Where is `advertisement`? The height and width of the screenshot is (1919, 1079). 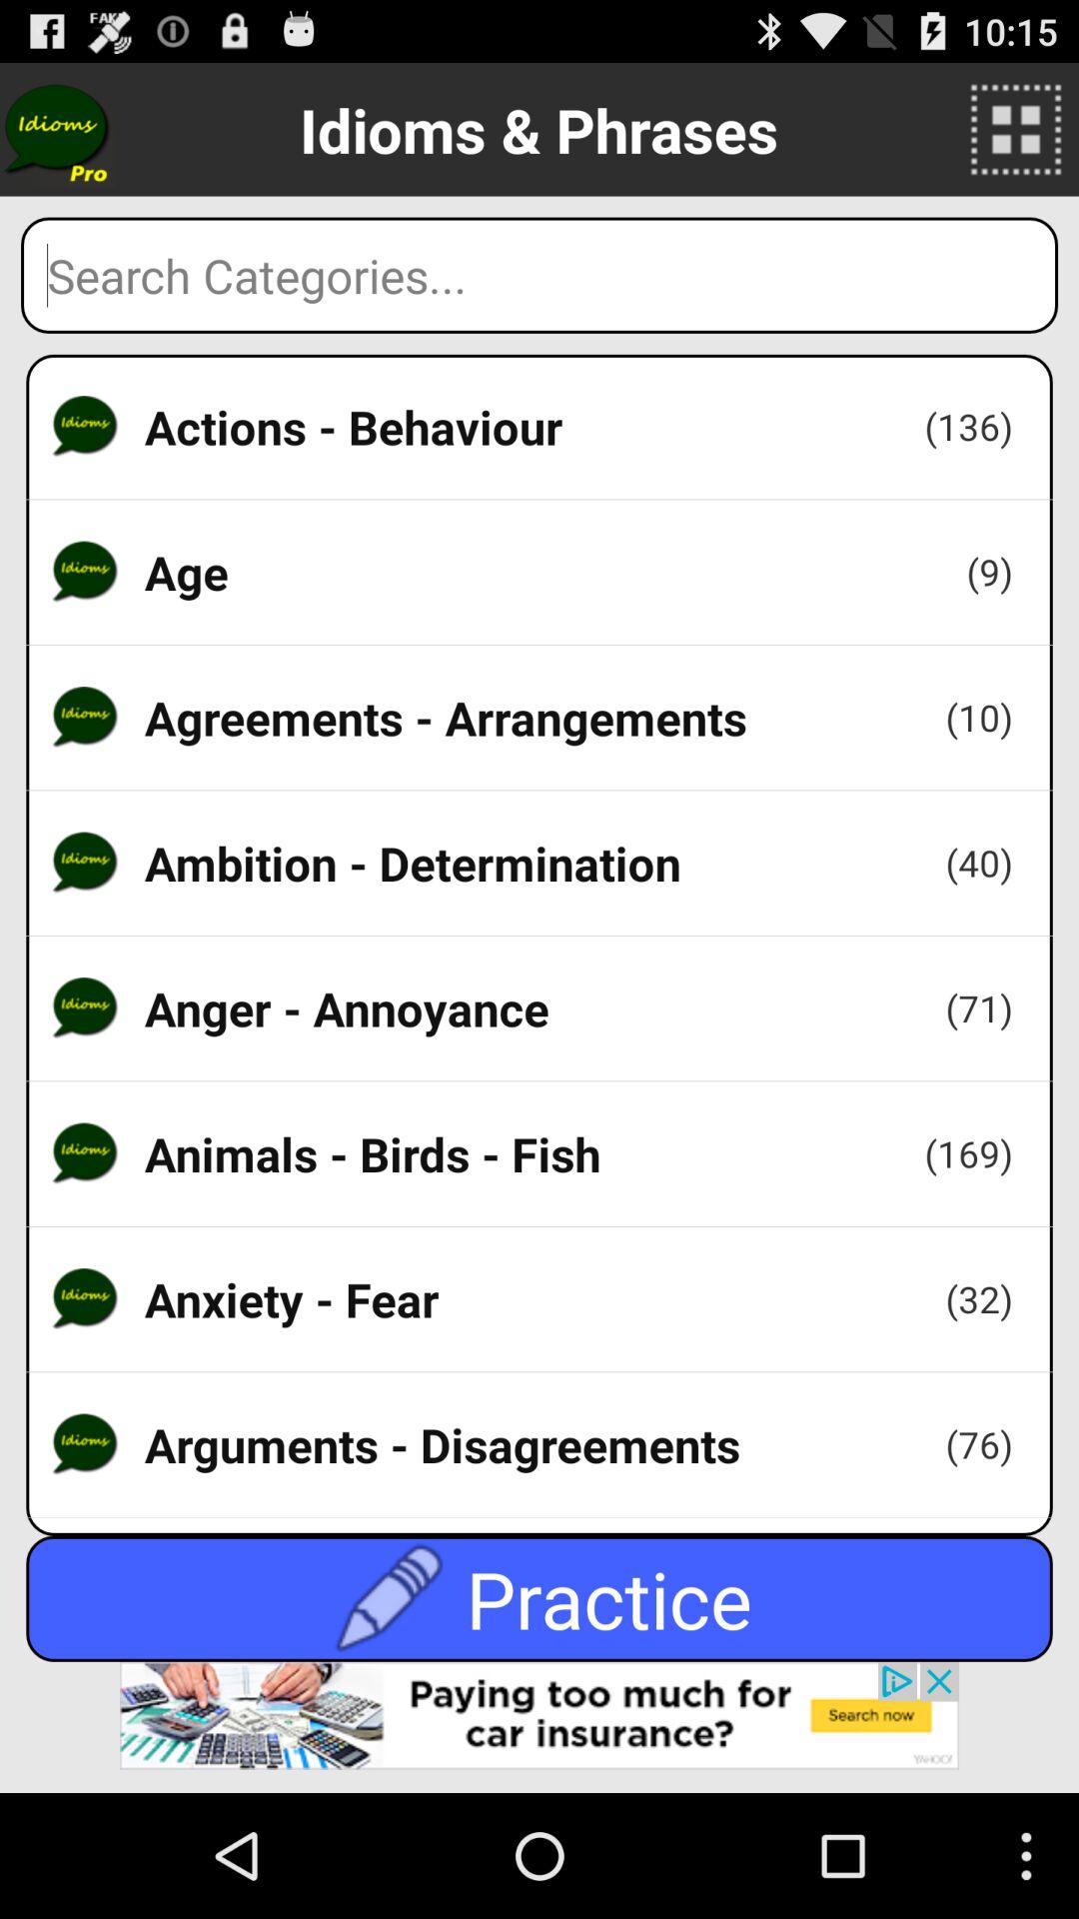 advertisement is located at coordinates (539, 1727).